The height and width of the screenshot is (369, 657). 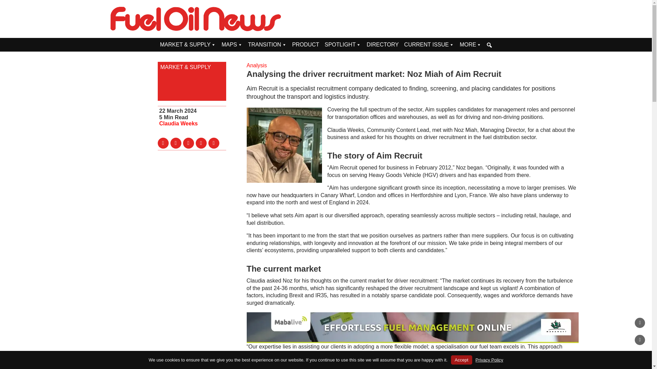 I want to click on Claudia Weeks, so click(x=178, y=124).